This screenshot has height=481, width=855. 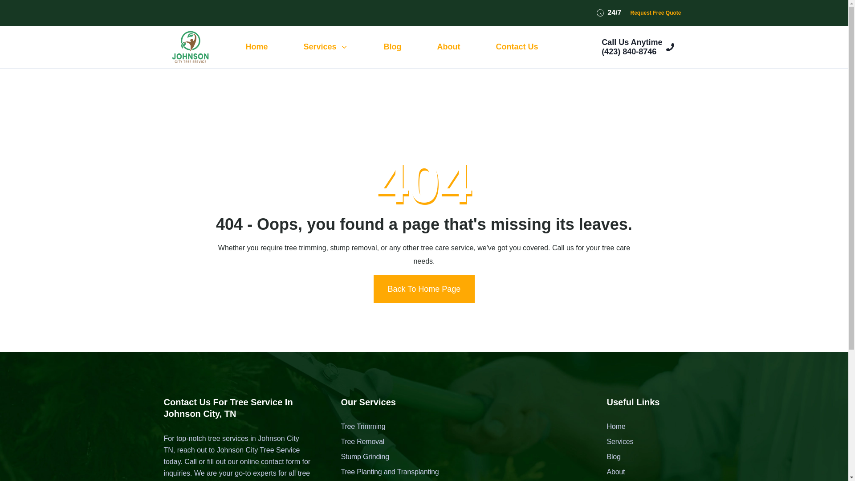 I want to click on About, so click(x=623, y=472).